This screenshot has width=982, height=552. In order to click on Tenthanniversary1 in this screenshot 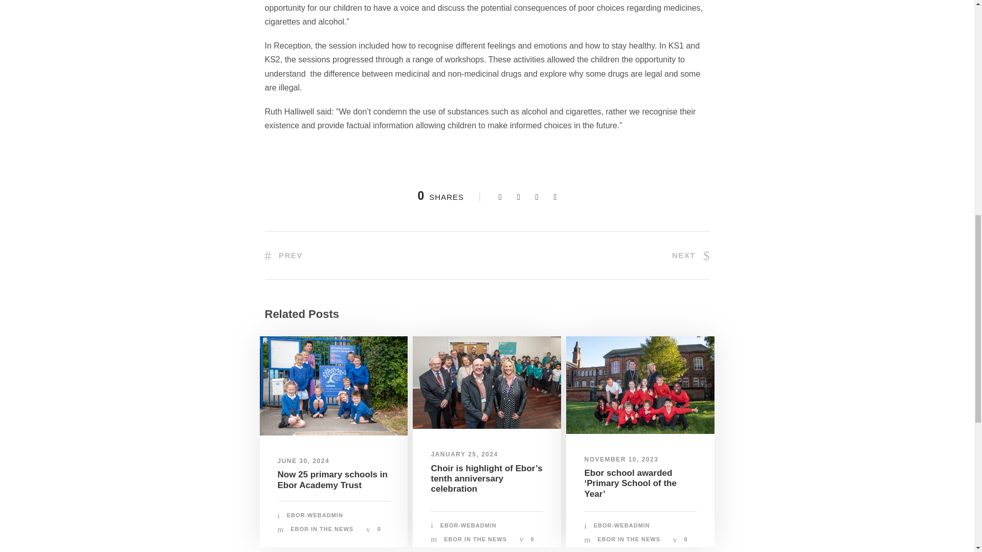, I will do `click(486, 382)`.